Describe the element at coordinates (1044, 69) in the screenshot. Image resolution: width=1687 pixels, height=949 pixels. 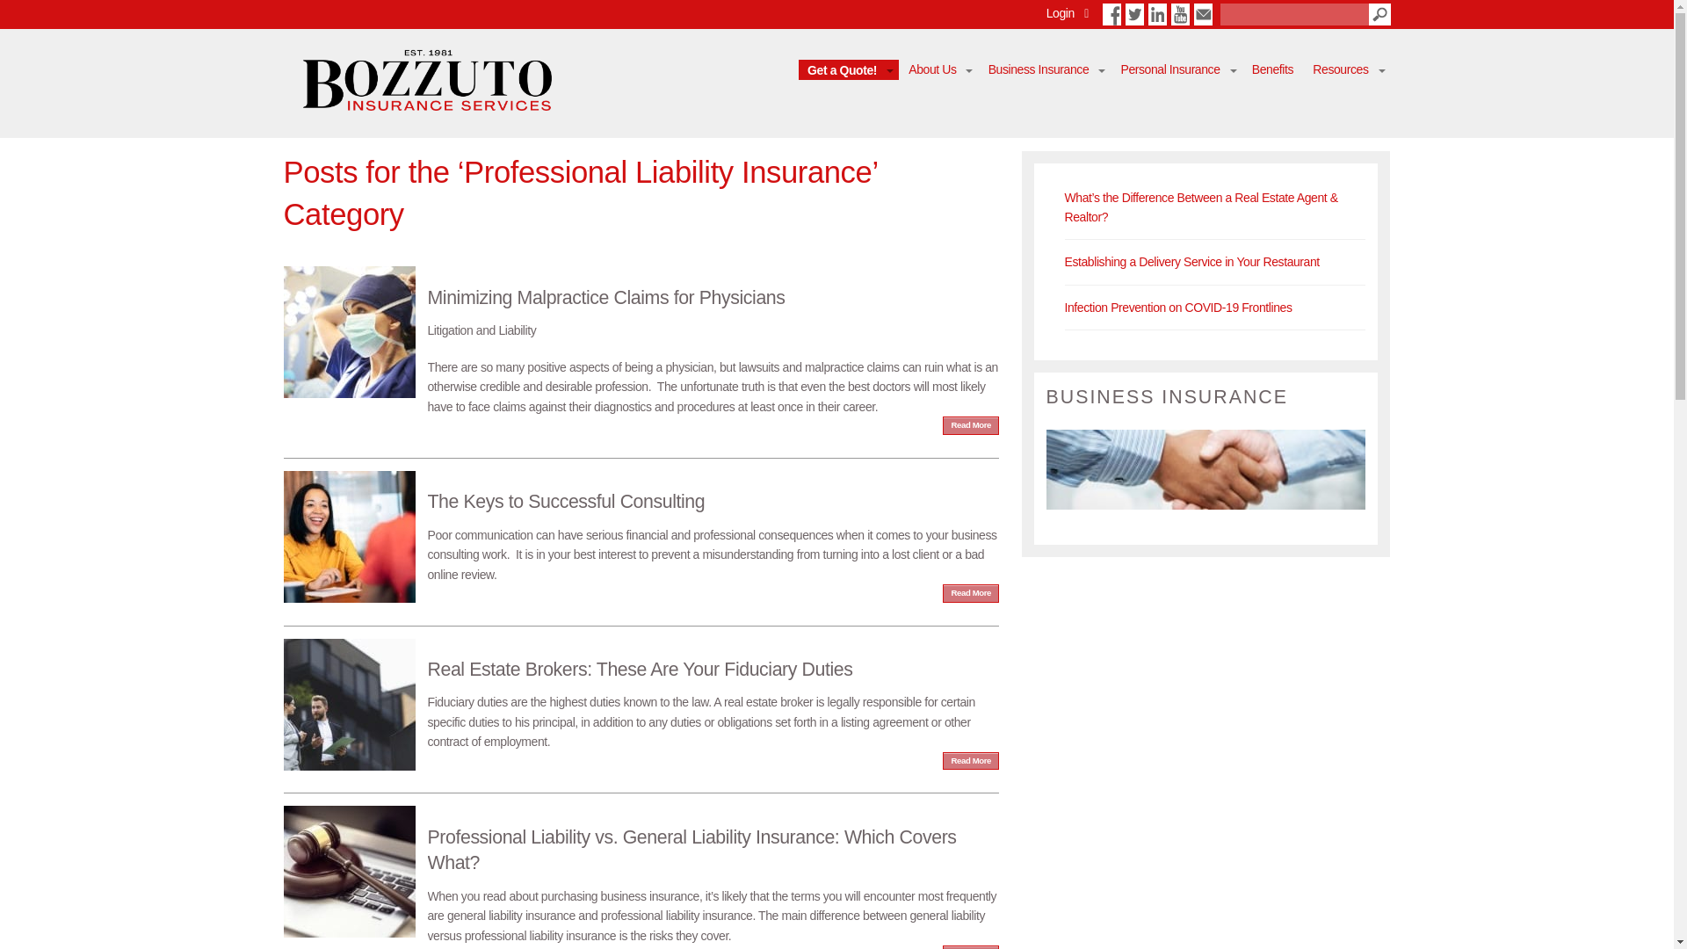
I see `Business Insurance` at that location.